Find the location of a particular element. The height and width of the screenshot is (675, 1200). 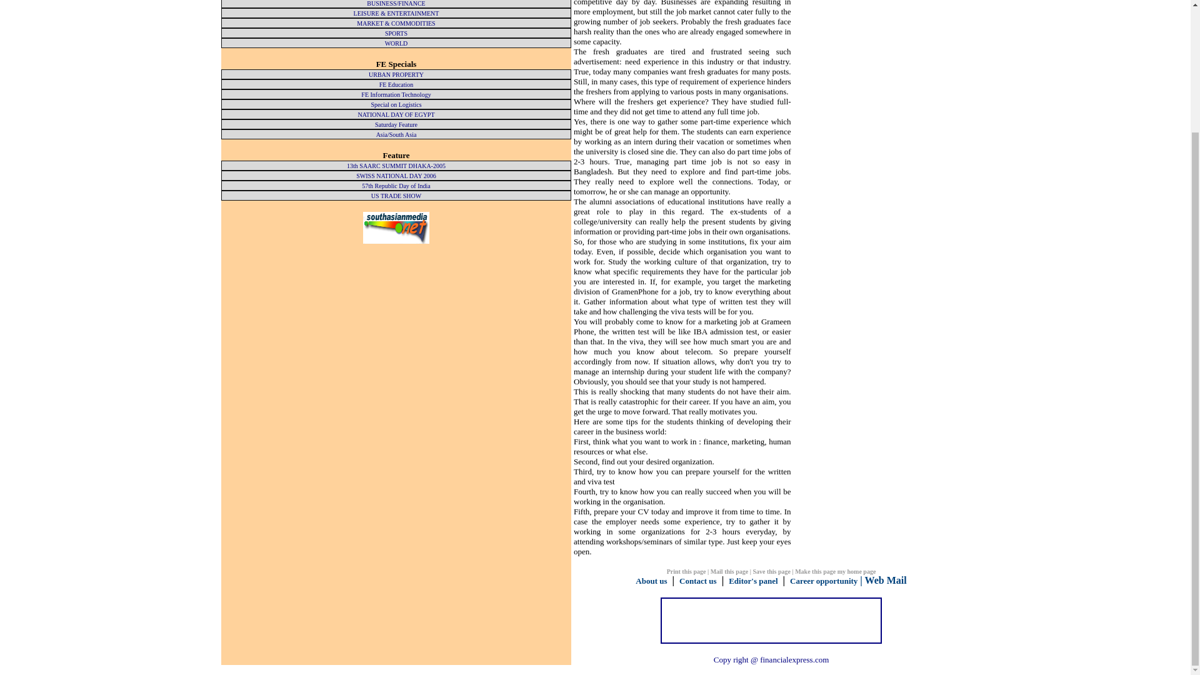

FE Education is located at coordinates (396, 84).